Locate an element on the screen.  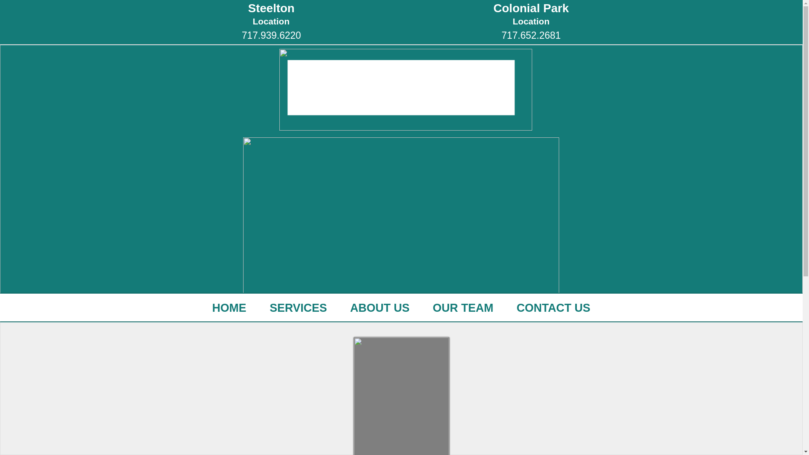
ABOUT US is located at coordinates (380, 308).